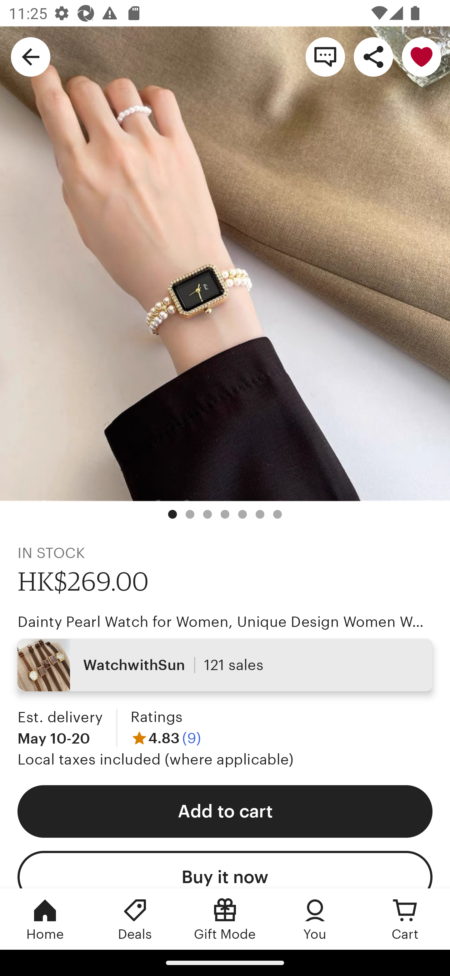 The image size is (450, 976). Describe the element at coordinates (166, 738) in the screenshot. I see `4.83 (9)` at that location.